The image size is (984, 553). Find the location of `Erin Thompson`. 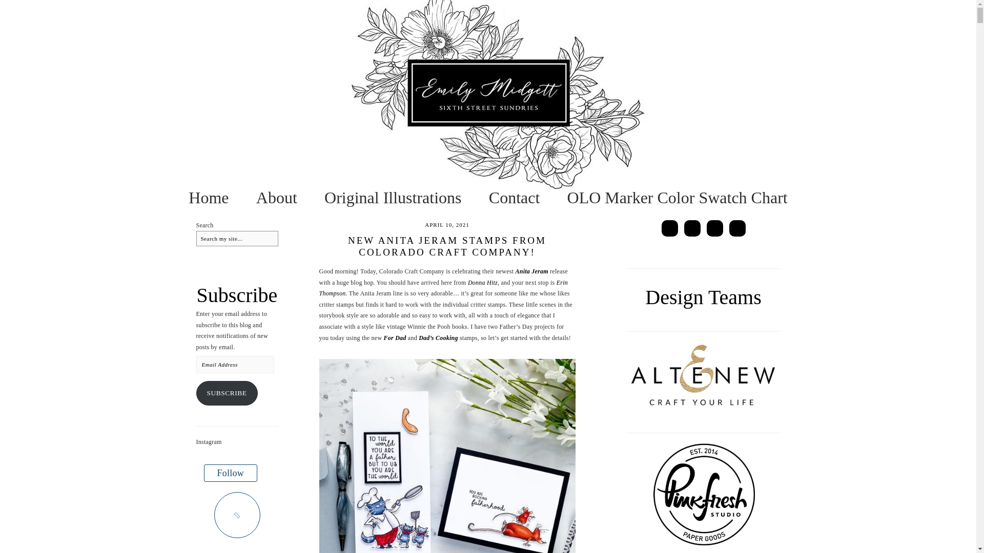

Erin Thompson is located at coordinates (443, 288).